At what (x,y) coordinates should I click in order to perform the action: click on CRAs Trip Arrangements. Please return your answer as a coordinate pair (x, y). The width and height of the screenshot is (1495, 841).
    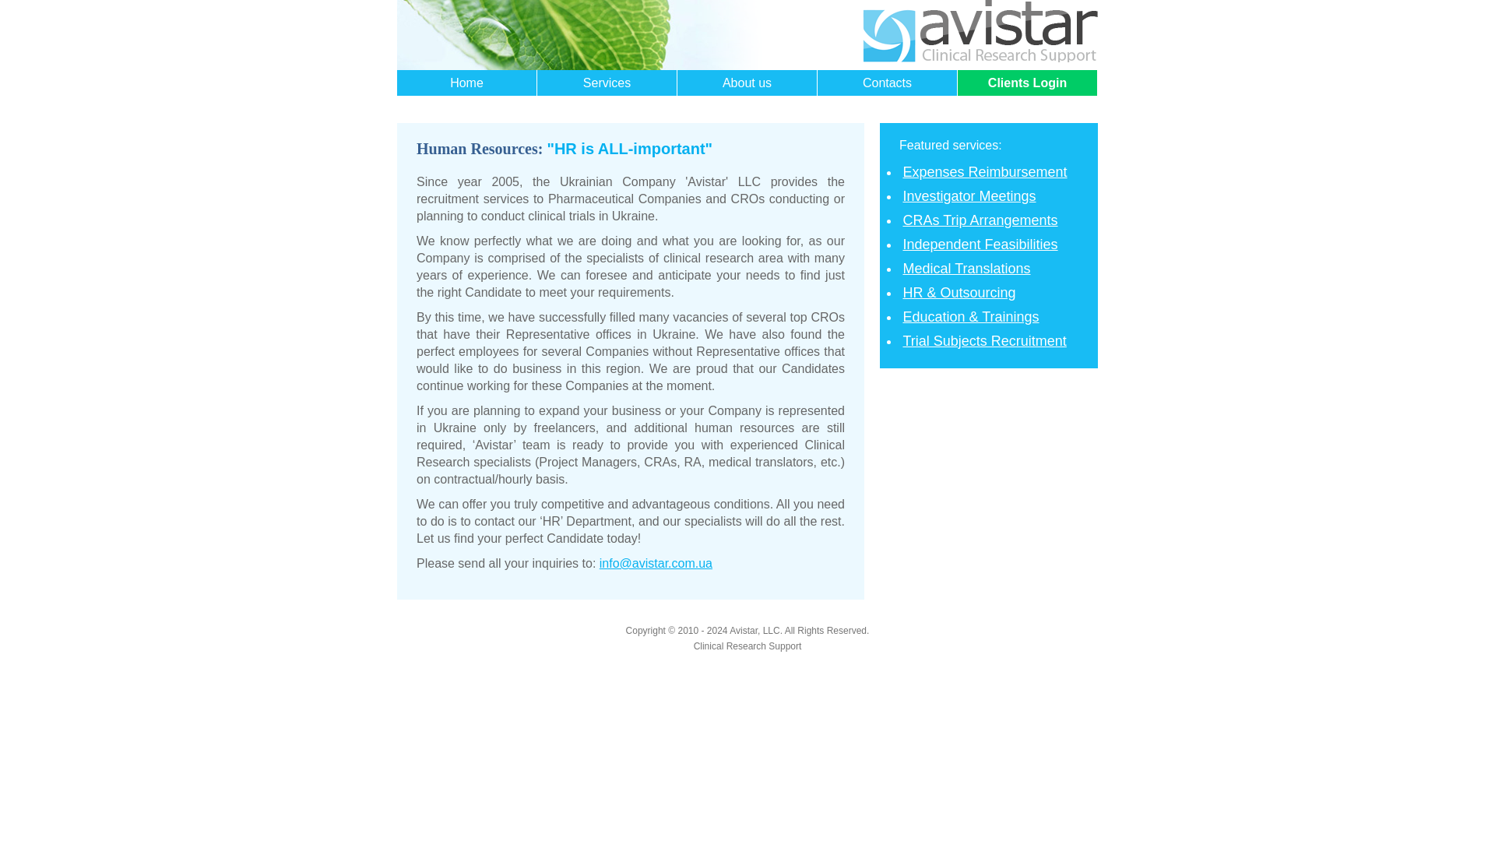
    Looking at the image, I should click on (980, 220).